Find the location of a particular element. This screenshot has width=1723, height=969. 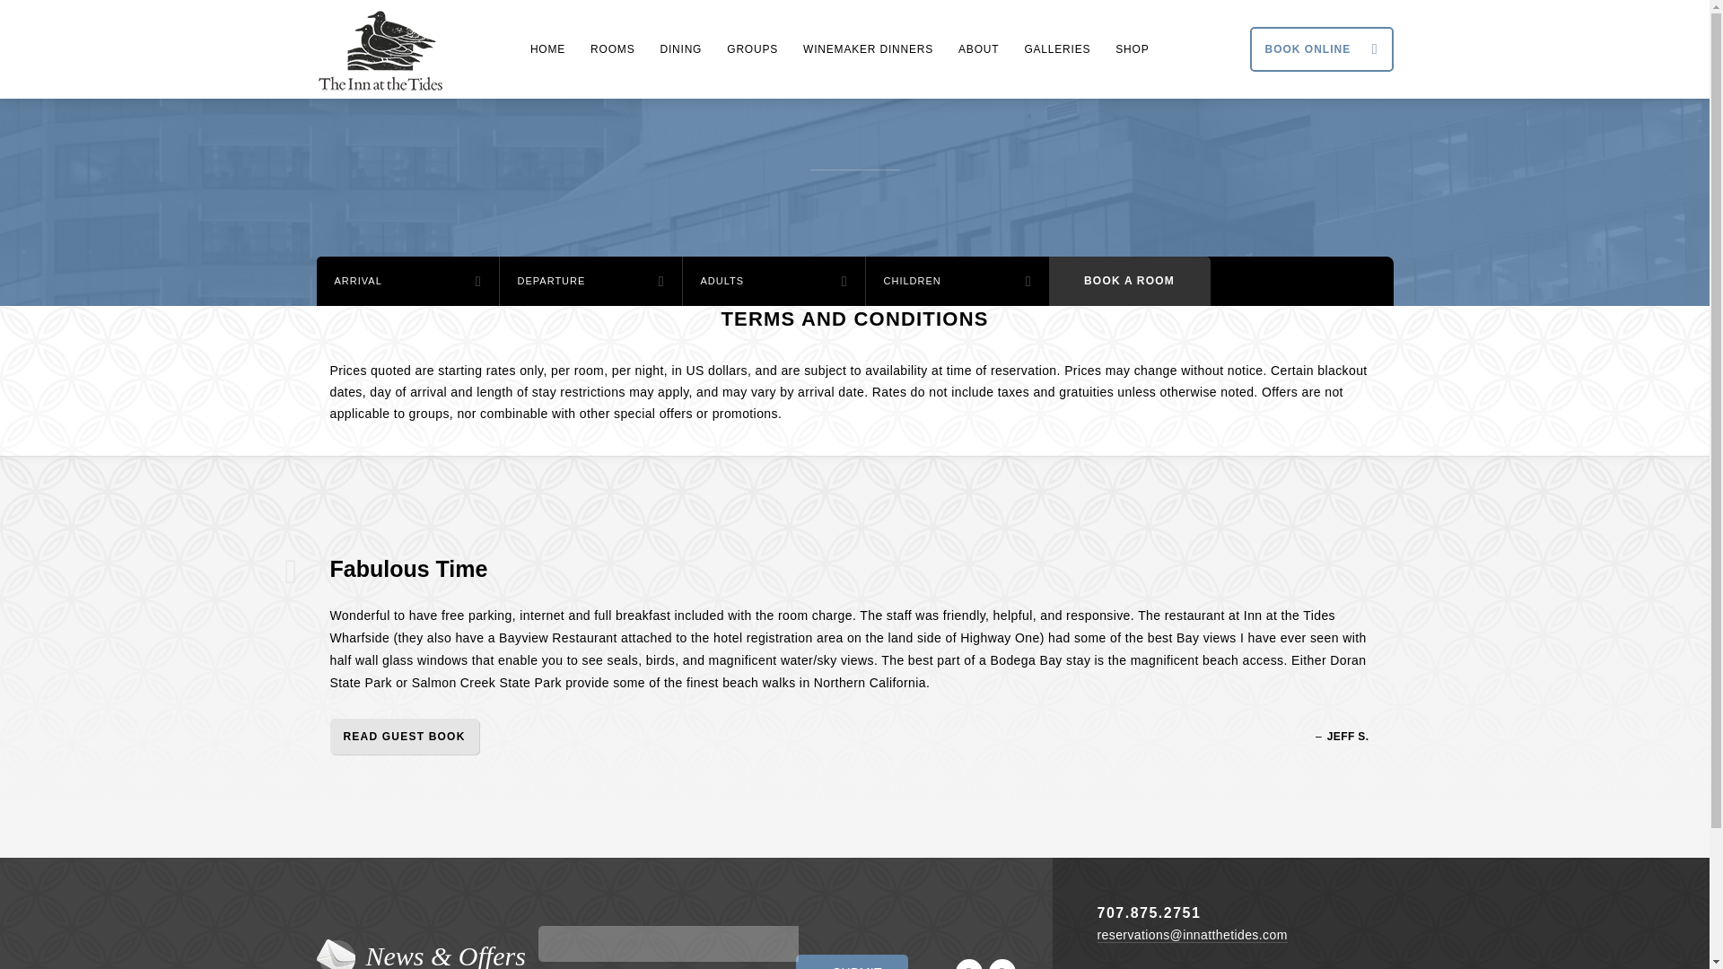

HOME is located at coordinates (547, 48).